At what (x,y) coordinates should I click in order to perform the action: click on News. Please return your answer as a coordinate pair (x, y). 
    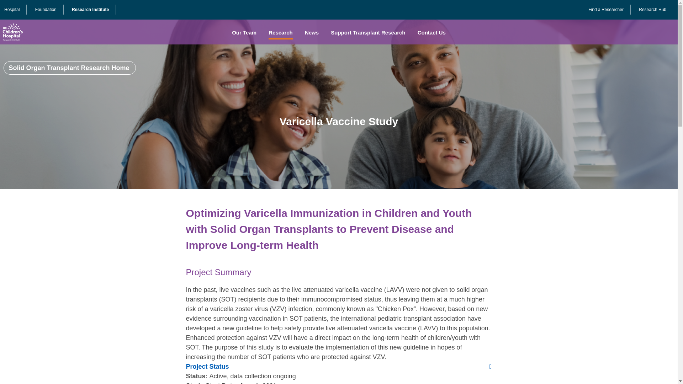
    Looking at the image, I should click on (312, 33).